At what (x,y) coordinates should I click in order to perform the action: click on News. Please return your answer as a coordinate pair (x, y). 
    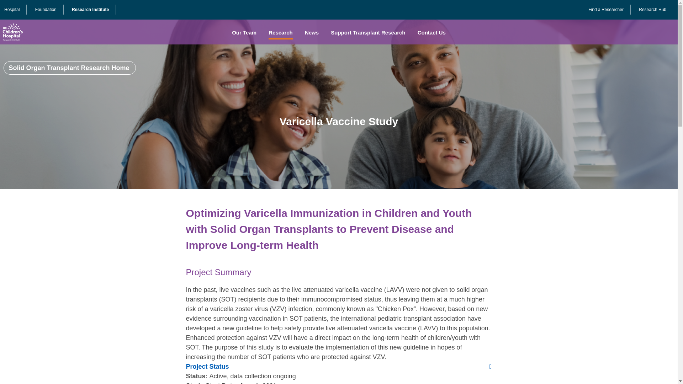
    Looking at the image, I should click on (312, 33).